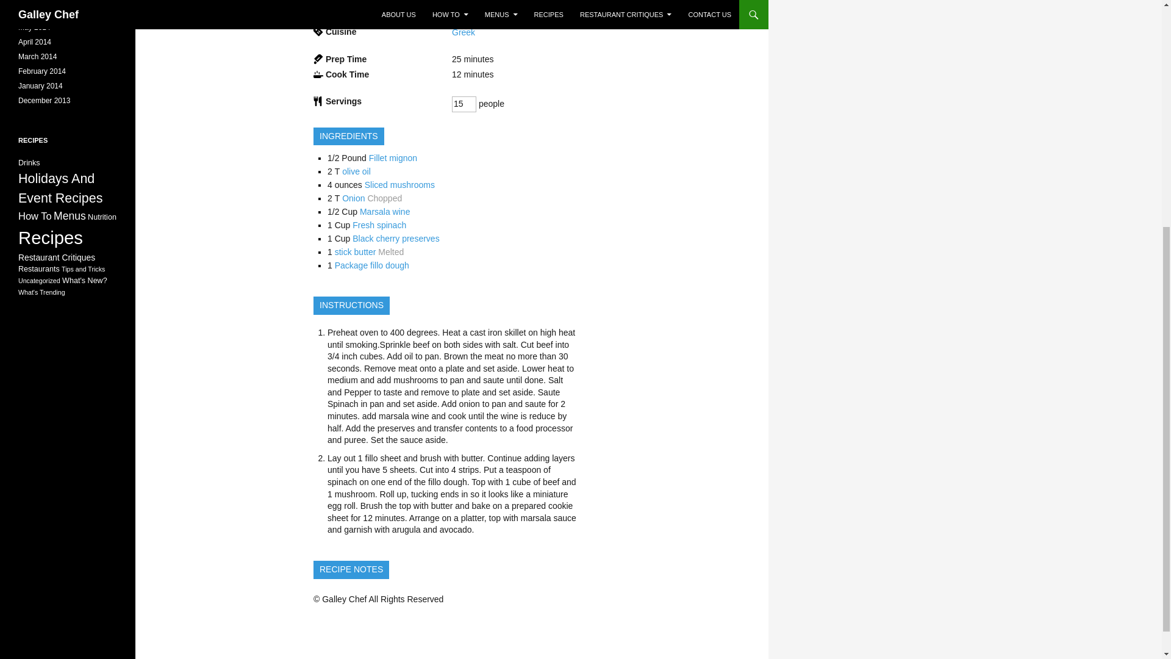 Image resolution: width=1171 pixels, height=659 pixels. Describe the element at coordinates (372, 265) in the screenshot. I see `Package fillo dough` at that location.